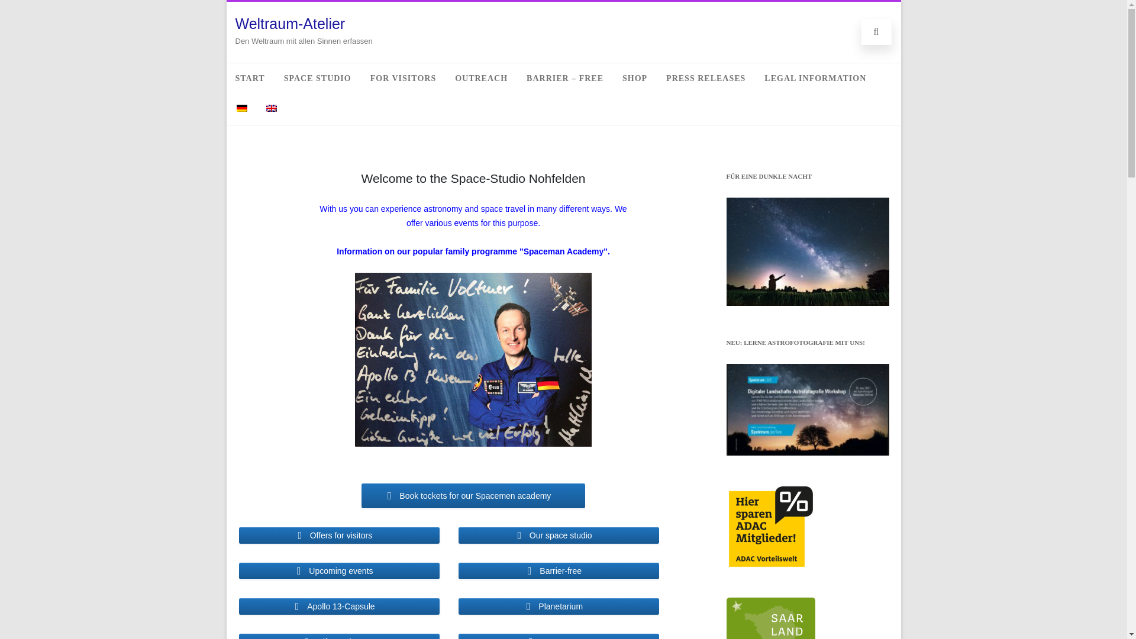  I want to click on NEU: Lerne Astrofotografie mit uns!, so click(808, 409).